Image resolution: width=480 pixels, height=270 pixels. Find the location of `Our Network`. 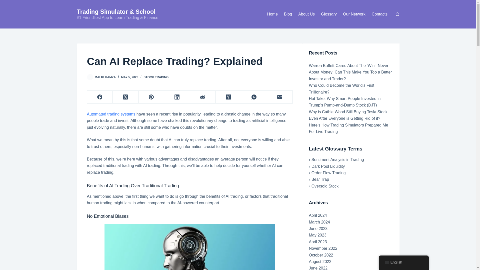

Our Network is located at coordinates (354, 14).